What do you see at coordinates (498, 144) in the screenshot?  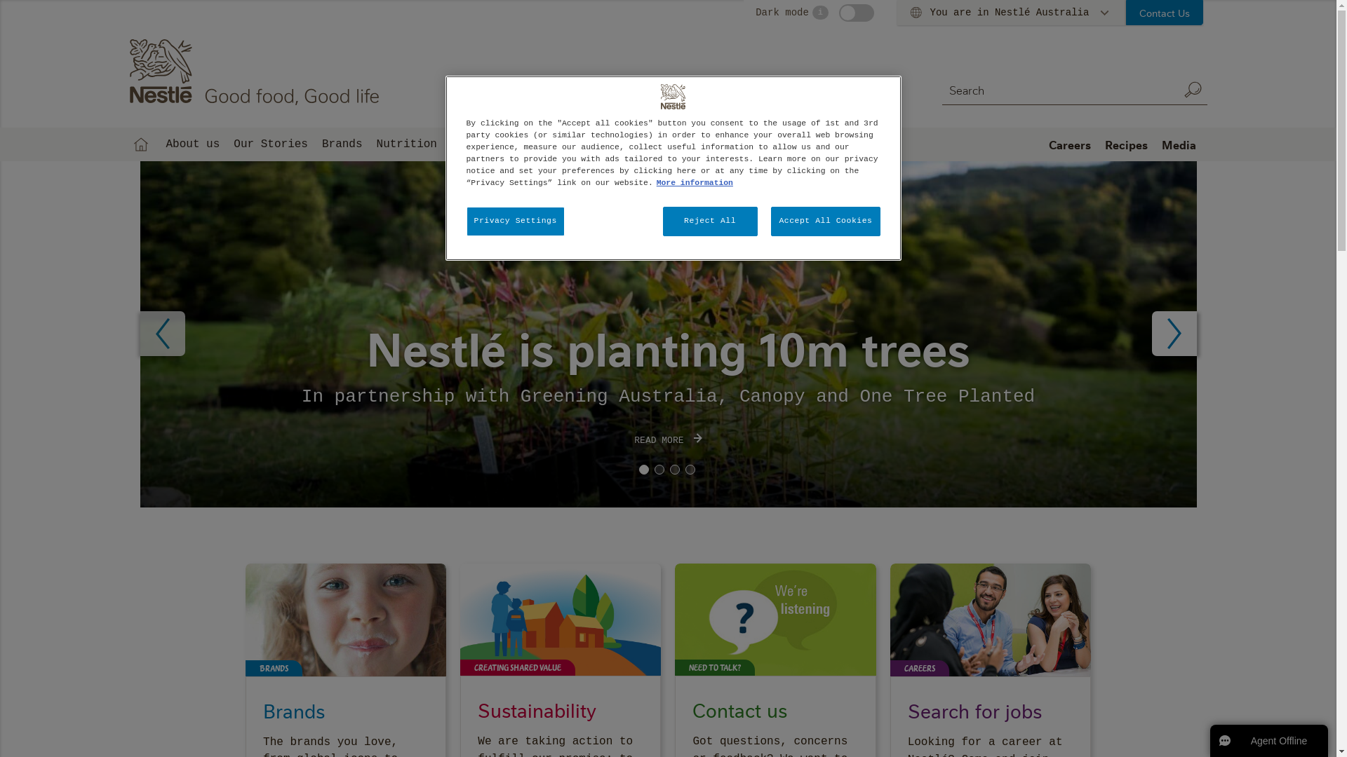 I see `Sustainability` at bounding box center [498, 144].